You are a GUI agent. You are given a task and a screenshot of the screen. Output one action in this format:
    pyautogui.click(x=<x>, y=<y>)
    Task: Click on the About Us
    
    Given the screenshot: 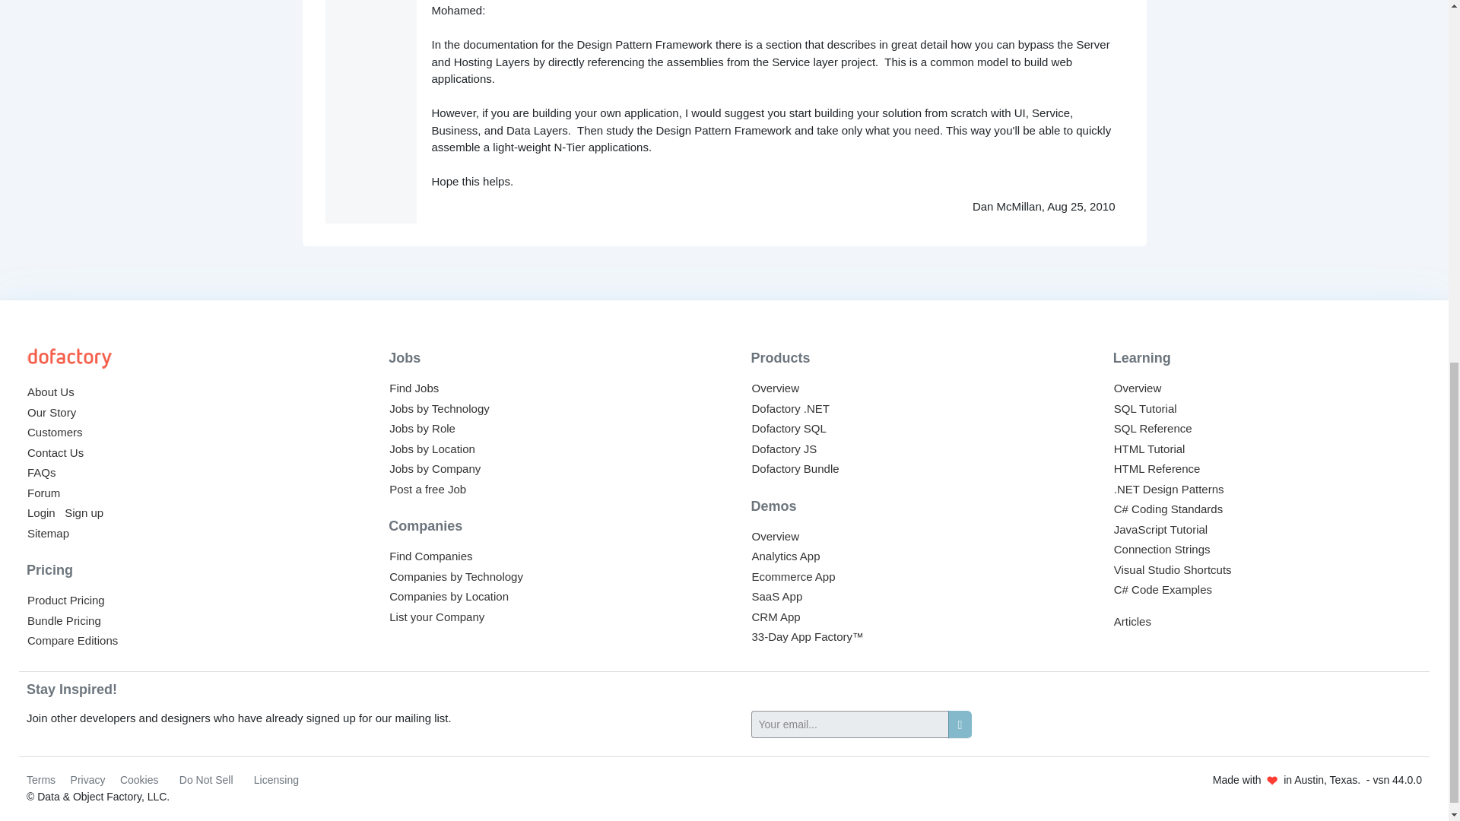 What is the action you would take?
    pyautogui.click(x=50, y=391)
    